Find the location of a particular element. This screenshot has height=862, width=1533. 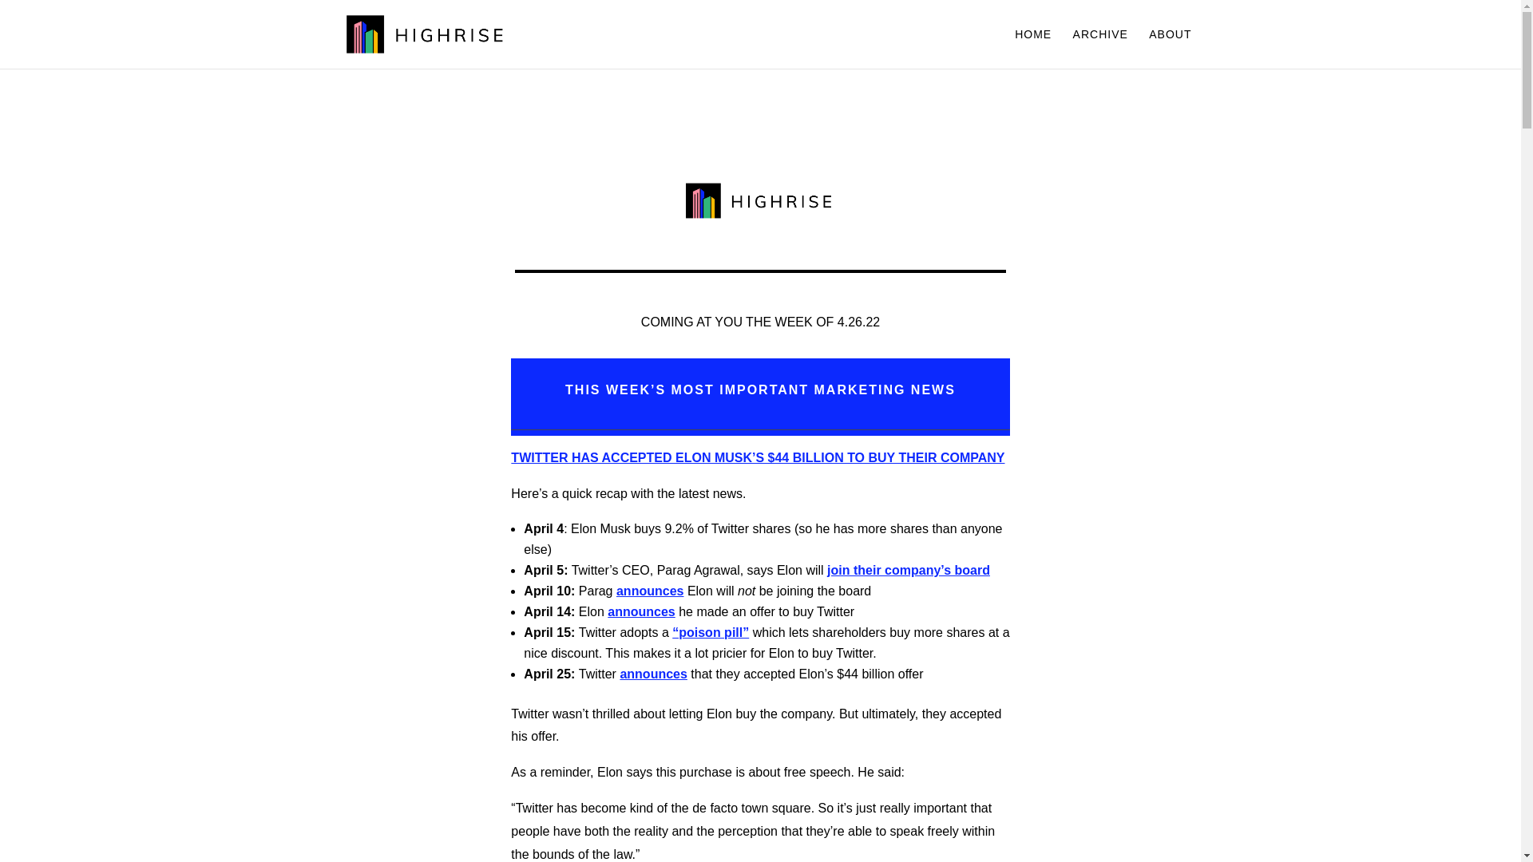

HOME is located at coordinates (1033, 48).